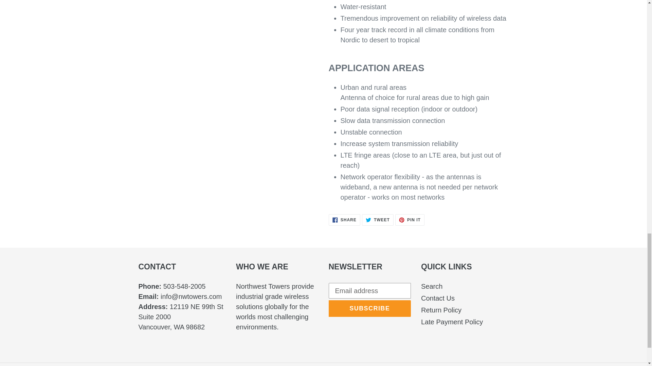 Image resolution: width=652 pixels, height=366 pixels. I want to click on SUBSCRIBE, so click(438, 298).